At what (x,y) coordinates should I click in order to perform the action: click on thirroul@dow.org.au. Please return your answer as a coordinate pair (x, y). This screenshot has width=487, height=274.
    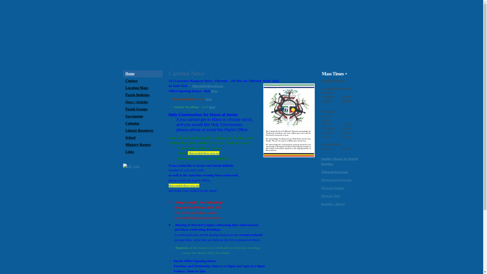
    Looking at the image, I should click on (204, 153).